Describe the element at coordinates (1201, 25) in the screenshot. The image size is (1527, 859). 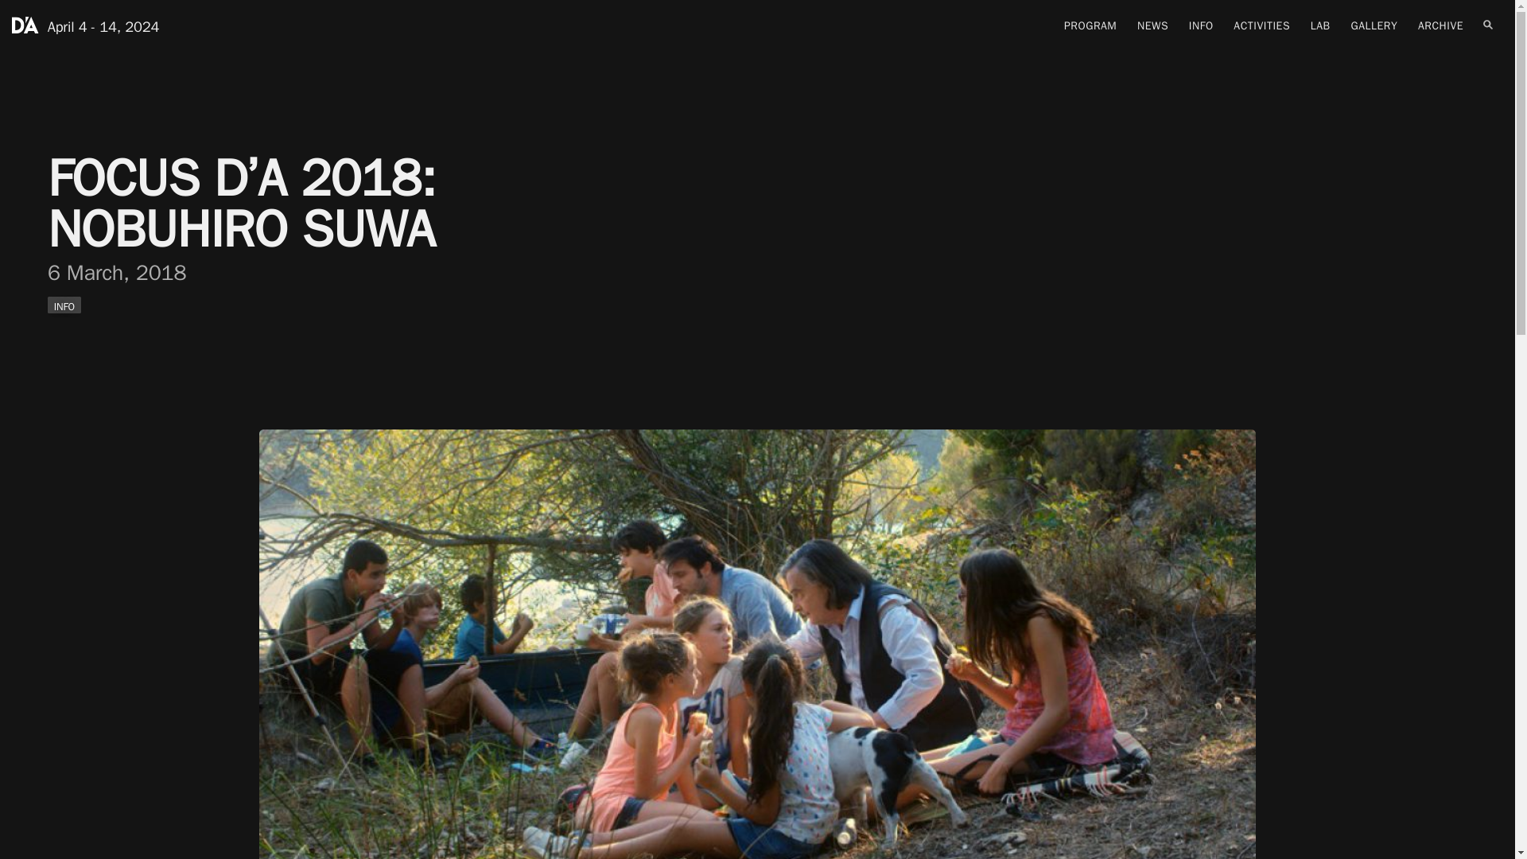
I see `INFO` at that location.